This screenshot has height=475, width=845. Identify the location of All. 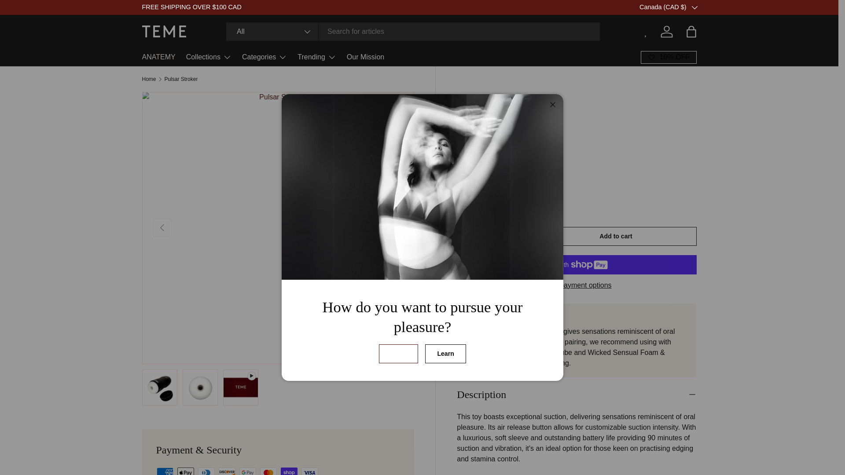
(272, 31).